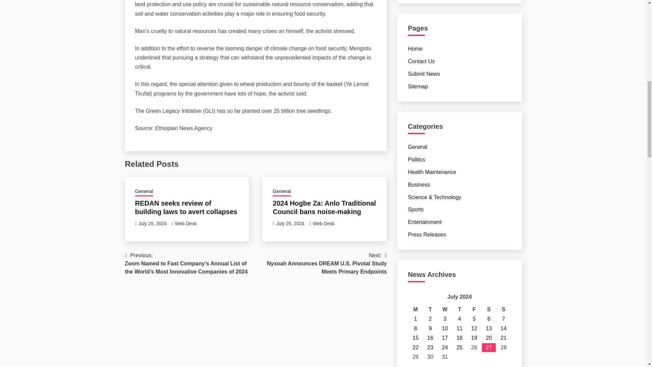 This screenshot has height=367, width=652. What do you see at coordinates (282, 192) in the screenshot?
I see `General` at bounding box center [282, 192].